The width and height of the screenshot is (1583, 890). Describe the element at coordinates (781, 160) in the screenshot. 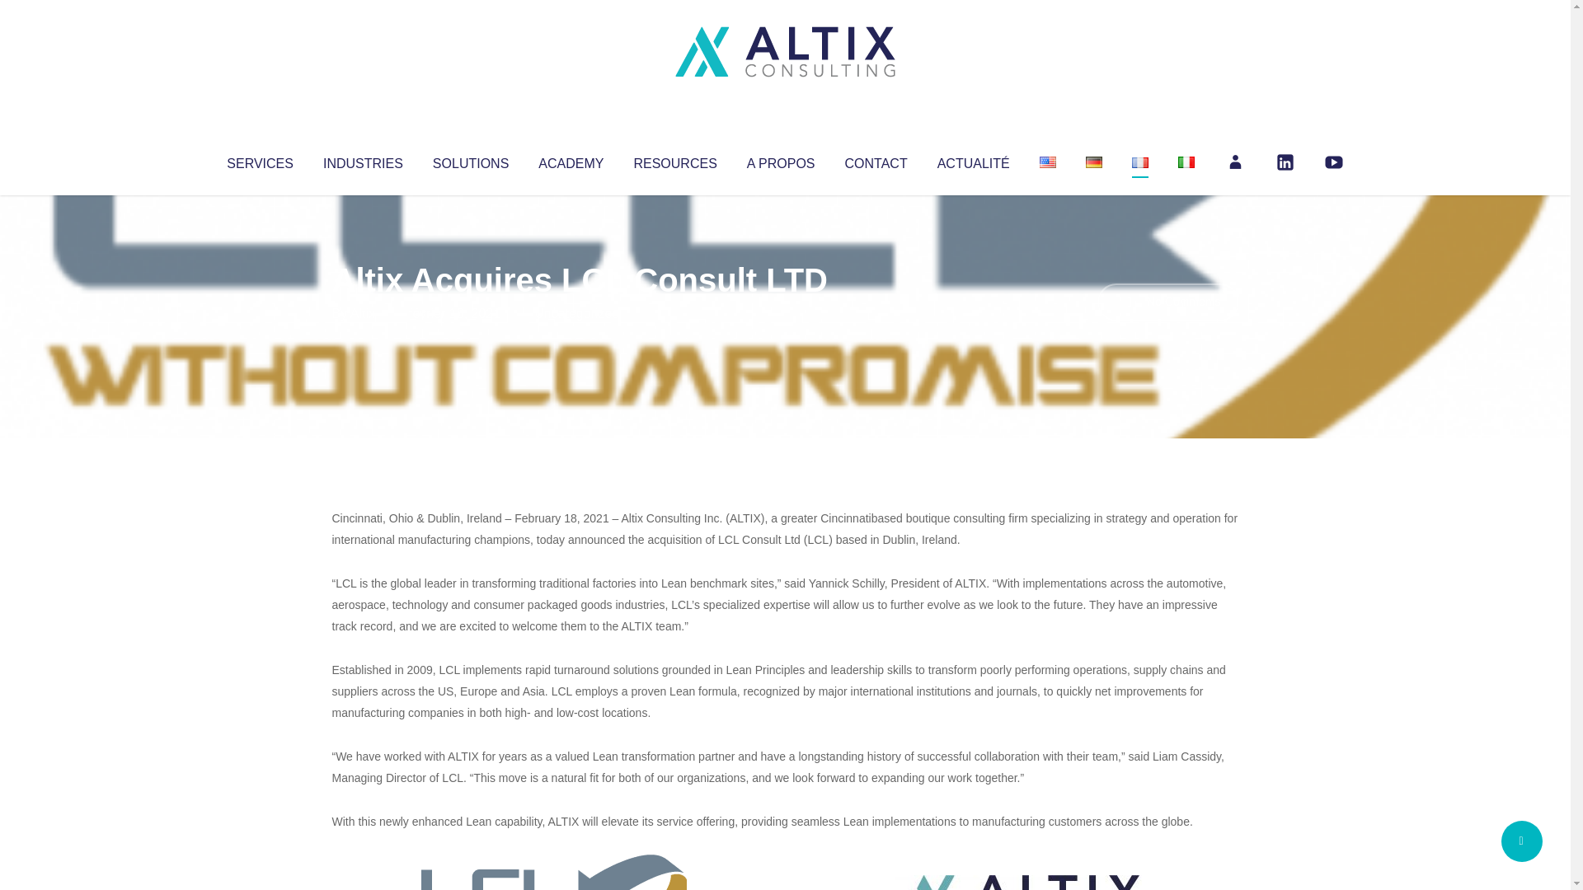

I see `A PROPOS` at that location.